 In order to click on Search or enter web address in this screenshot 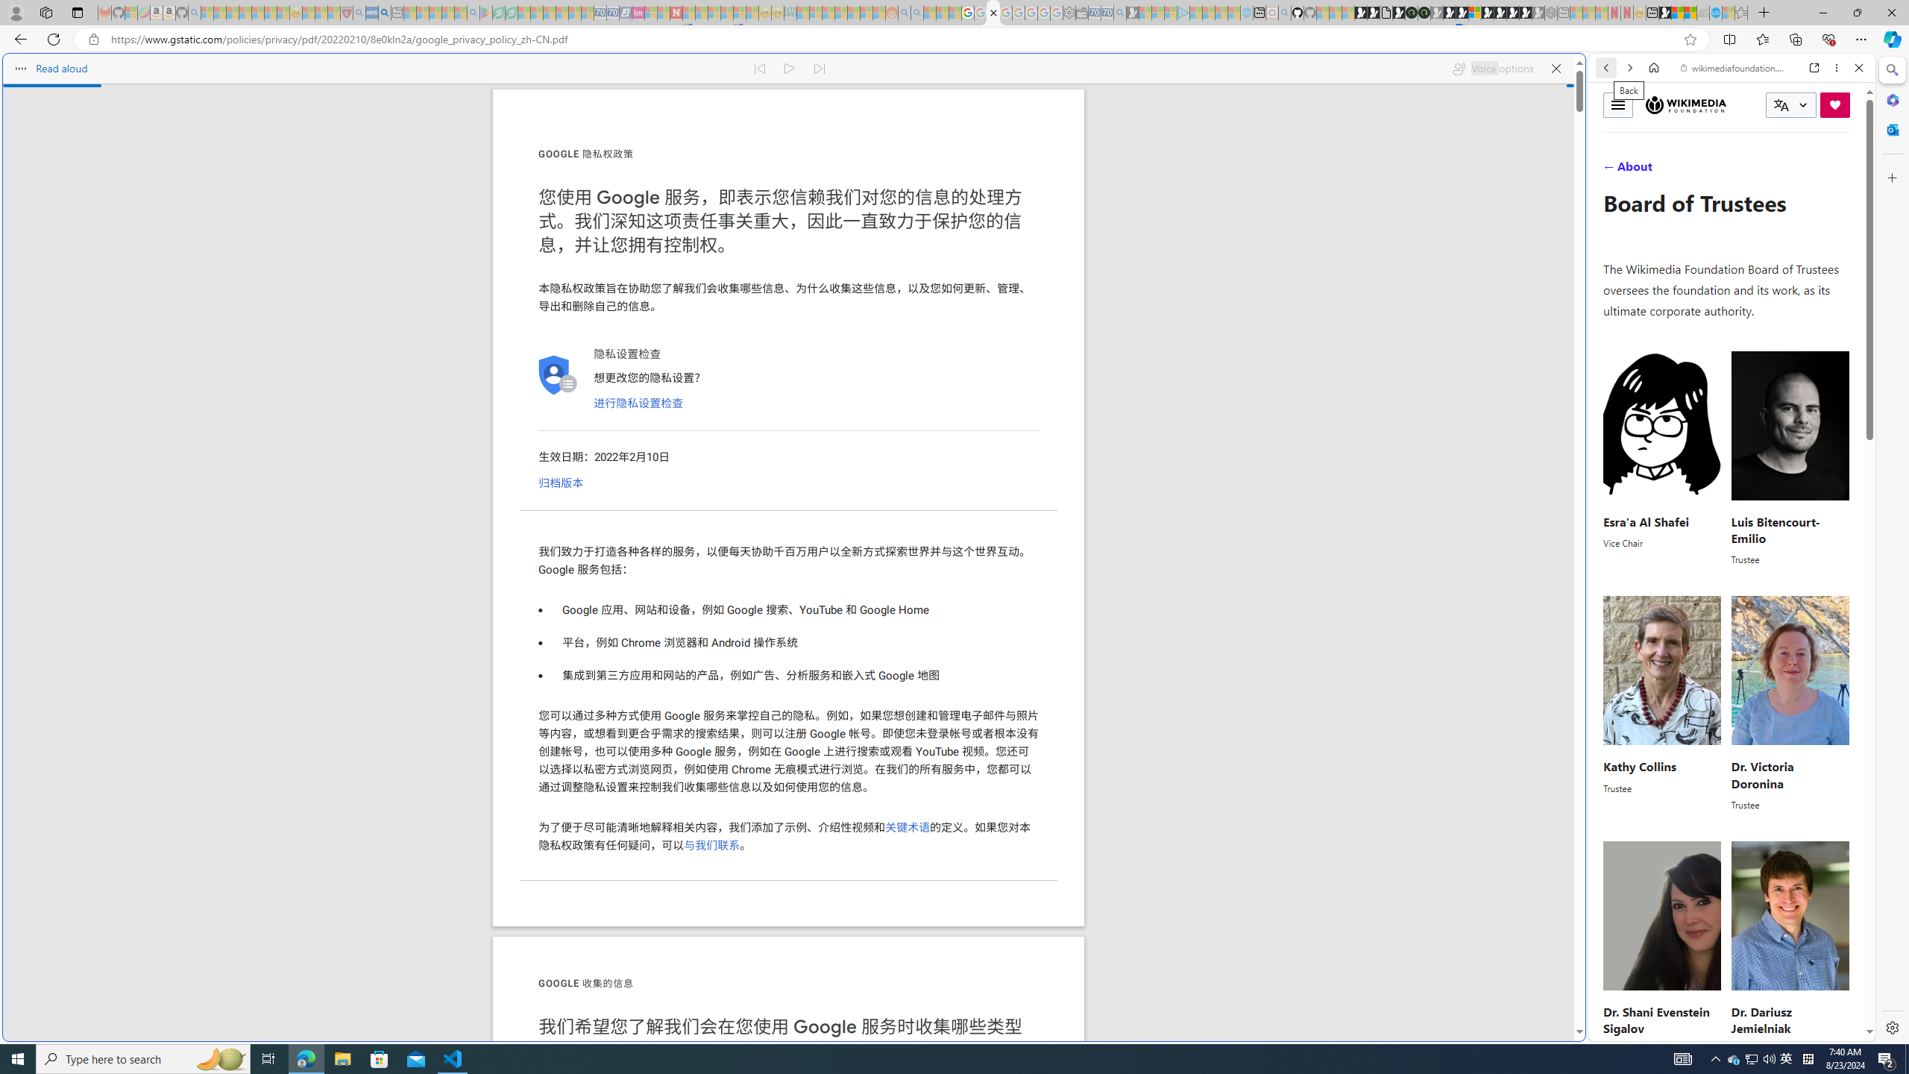, I will do `click(1210, 143)`.